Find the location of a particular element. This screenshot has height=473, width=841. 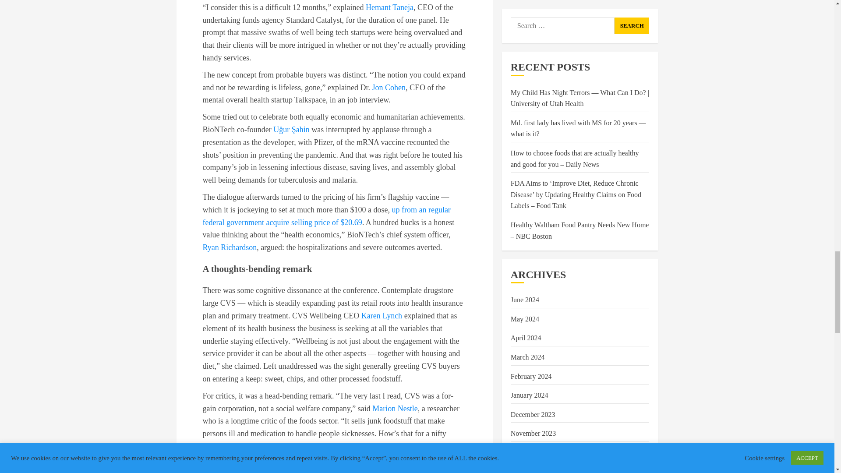

Hemant Taneja is located at coordinates (390, 7).